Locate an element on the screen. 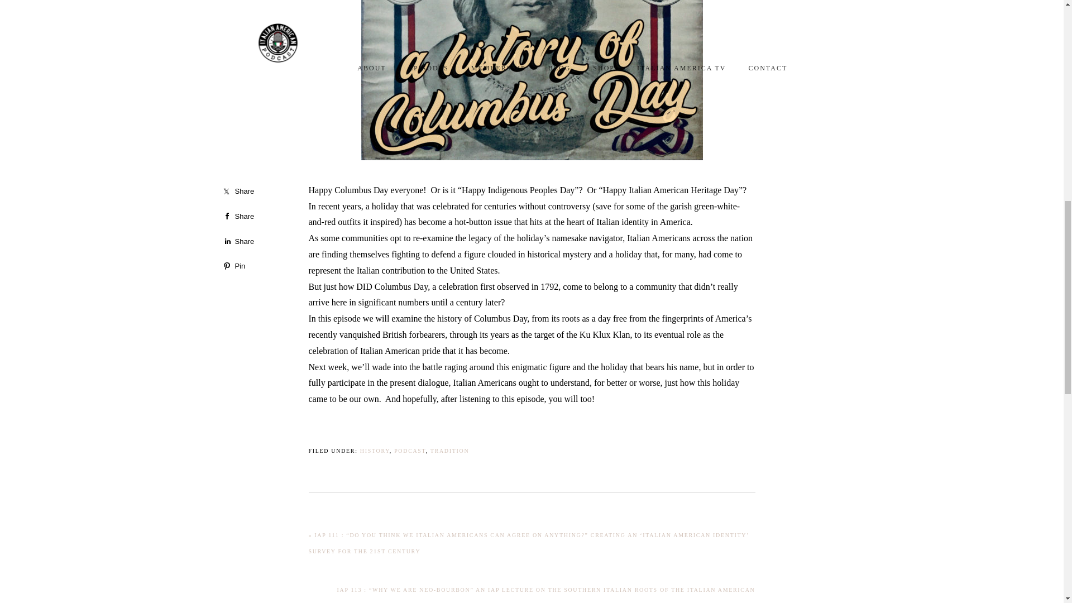  HISTORY is located at coordinates (375, 451).